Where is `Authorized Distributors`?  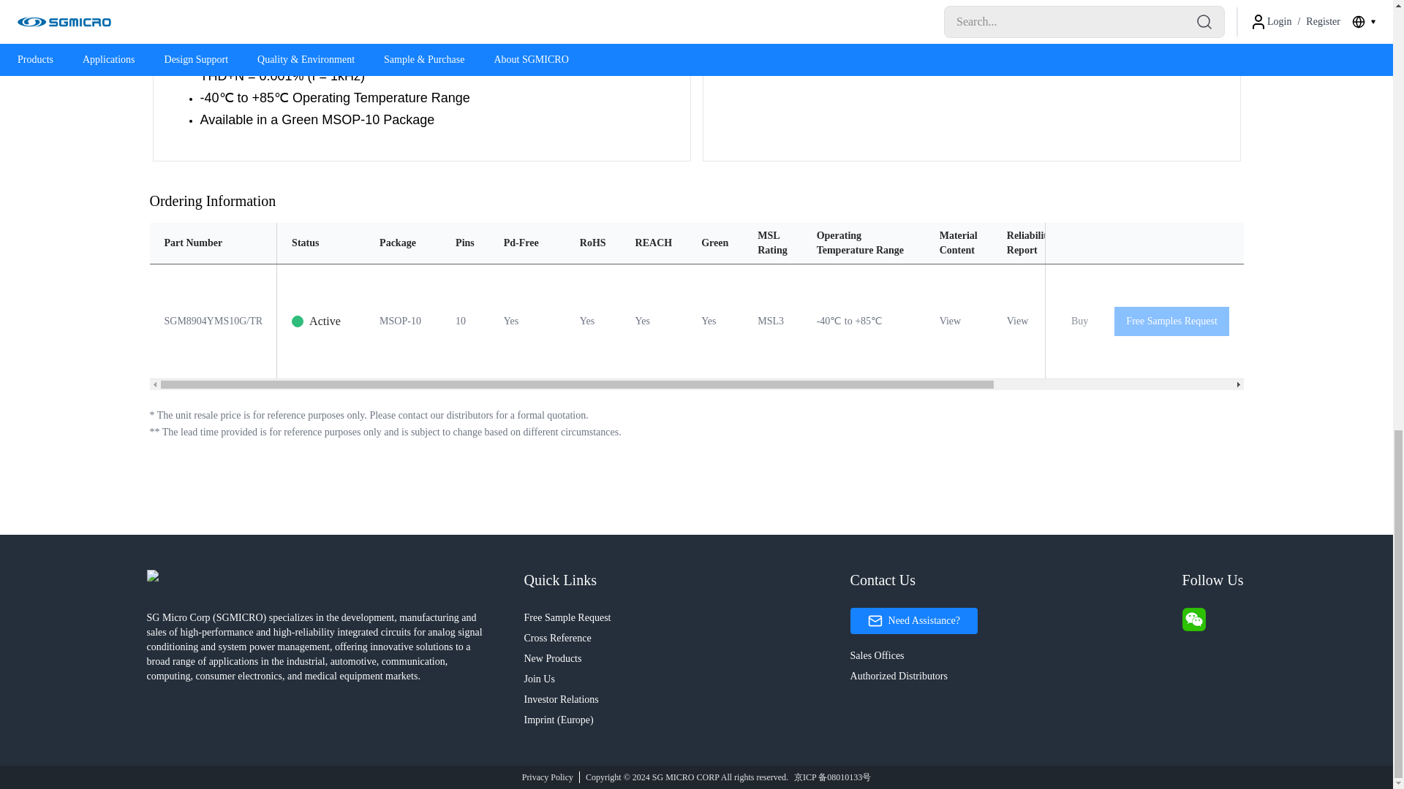
Authorized Distributors is located at coordinates (1014, 675).